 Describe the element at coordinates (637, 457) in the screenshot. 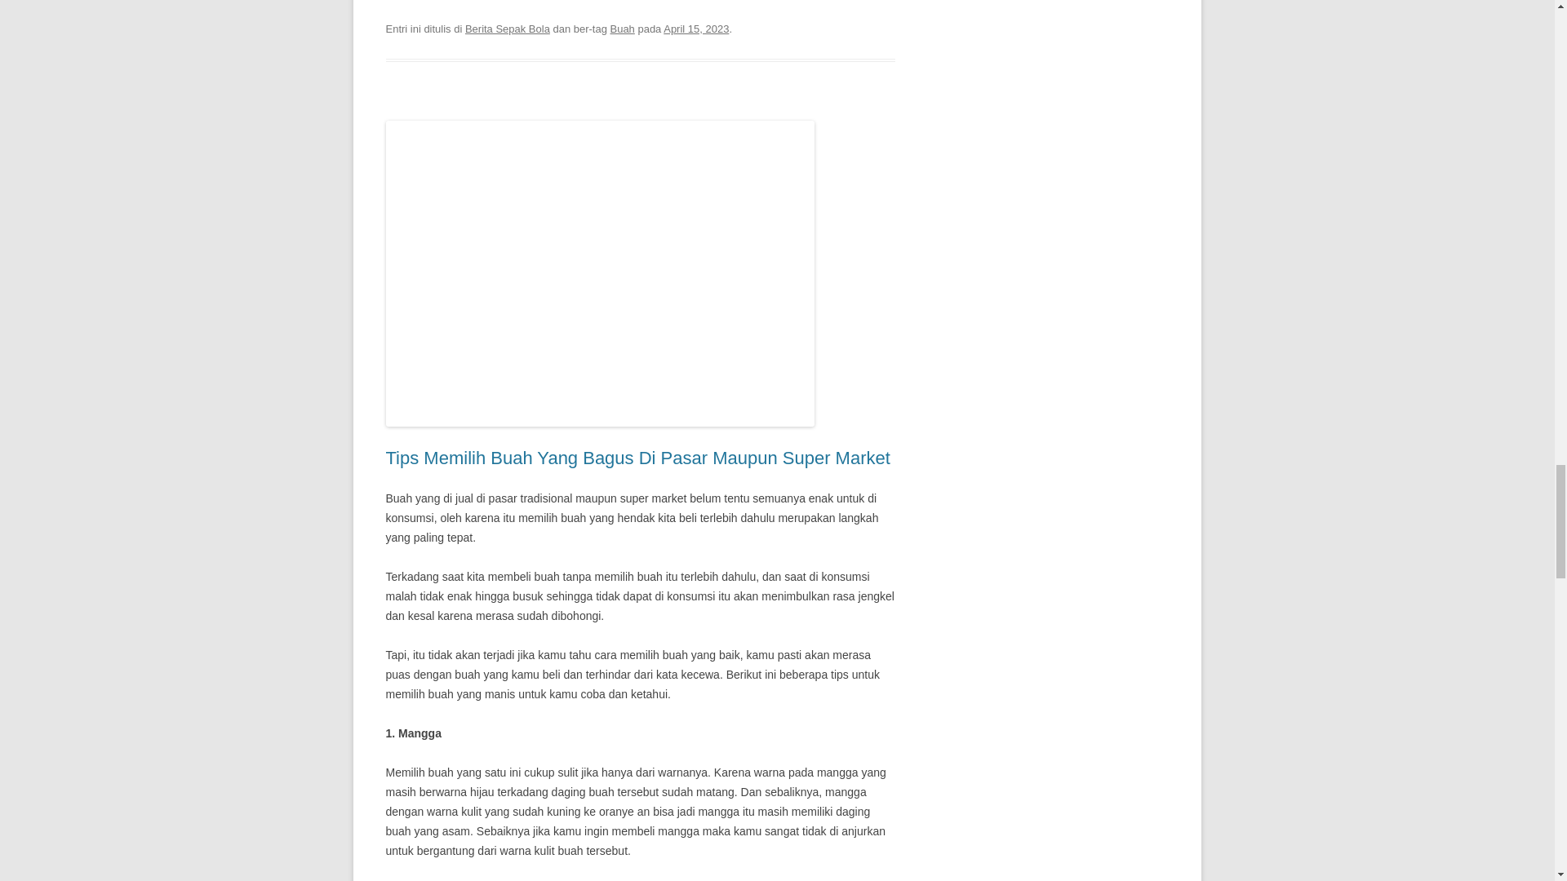

I see `Tips Memilih Buah Yang Bagus Di Pasar Maupun Super Market` at that location.